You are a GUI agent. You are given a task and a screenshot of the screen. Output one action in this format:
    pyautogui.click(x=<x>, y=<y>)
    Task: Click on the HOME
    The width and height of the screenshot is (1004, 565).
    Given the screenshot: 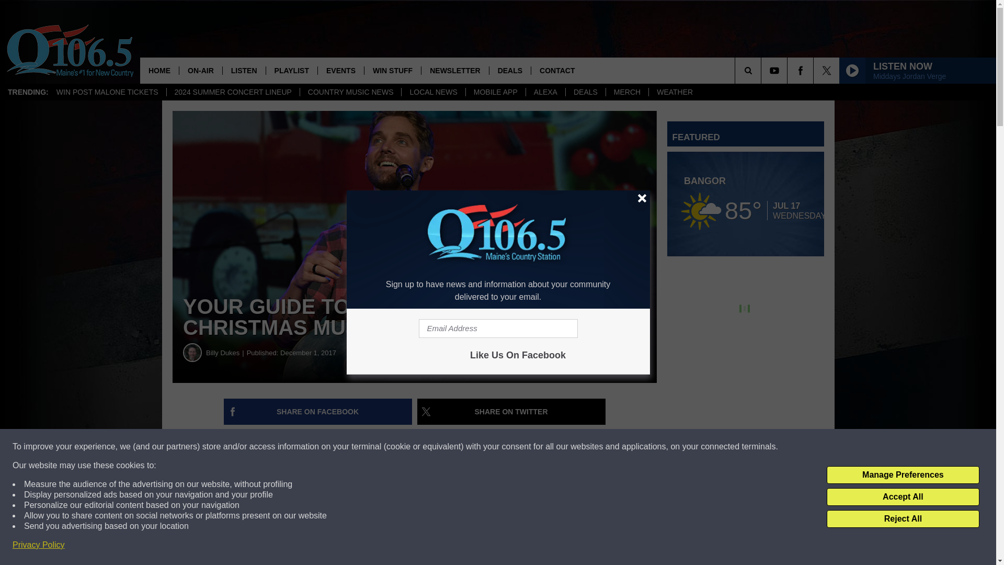 What is the action you would take?
    pyautogui.click(x=159, y=70)
    